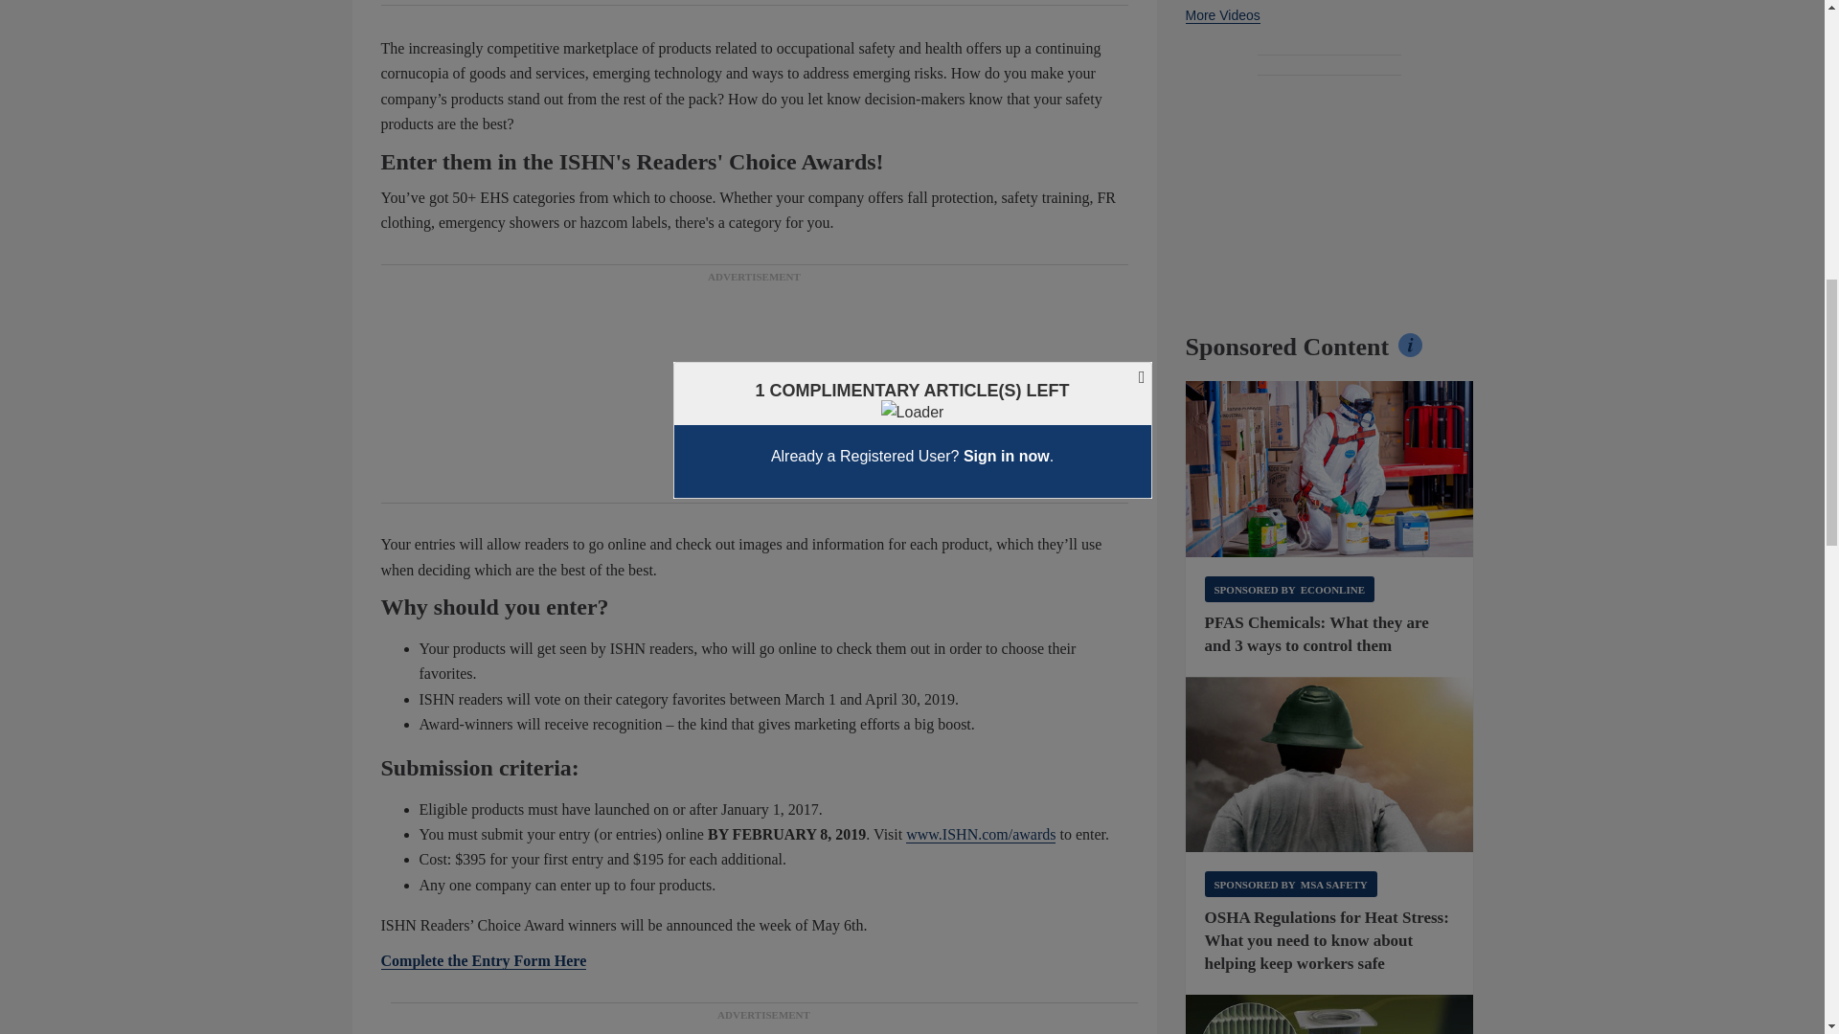 The width and height of the screenshot is (1839, 1034). I want to click on dust collector filters and media, so click(1329, 1014).